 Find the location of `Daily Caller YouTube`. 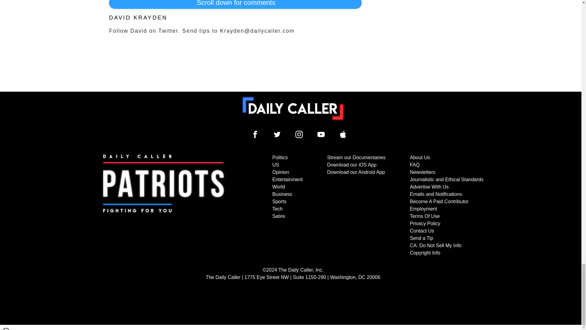

Daily Caller YouTube is located at coordinates (321, 134).